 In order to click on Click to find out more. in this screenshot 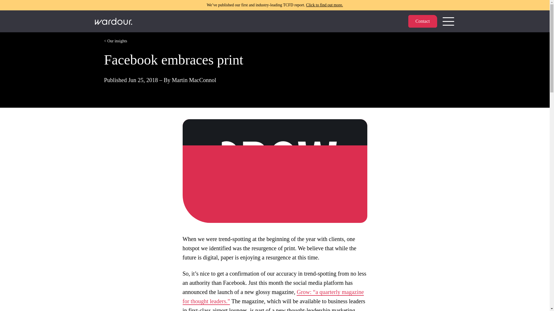, I will do `click(324, 5)`.